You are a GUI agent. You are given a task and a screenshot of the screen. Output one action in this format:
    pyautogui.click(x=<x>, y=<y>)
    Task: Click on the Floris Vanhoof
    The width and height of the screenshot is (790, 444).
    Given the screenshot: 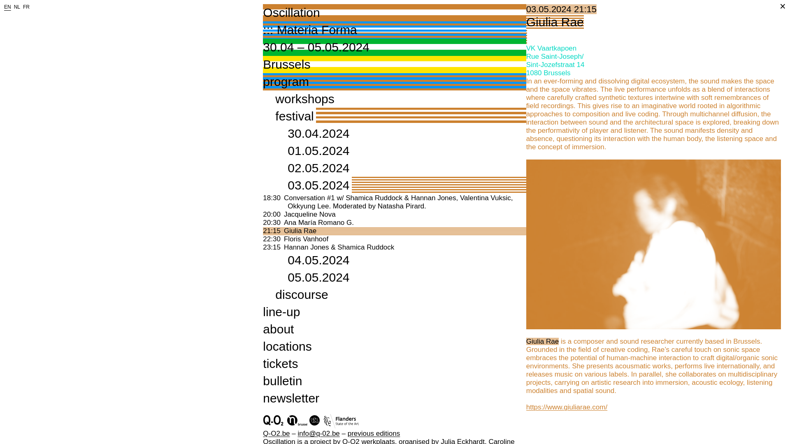 What is the action you would take?
    pyautogui.click(x=301, y=294)
    